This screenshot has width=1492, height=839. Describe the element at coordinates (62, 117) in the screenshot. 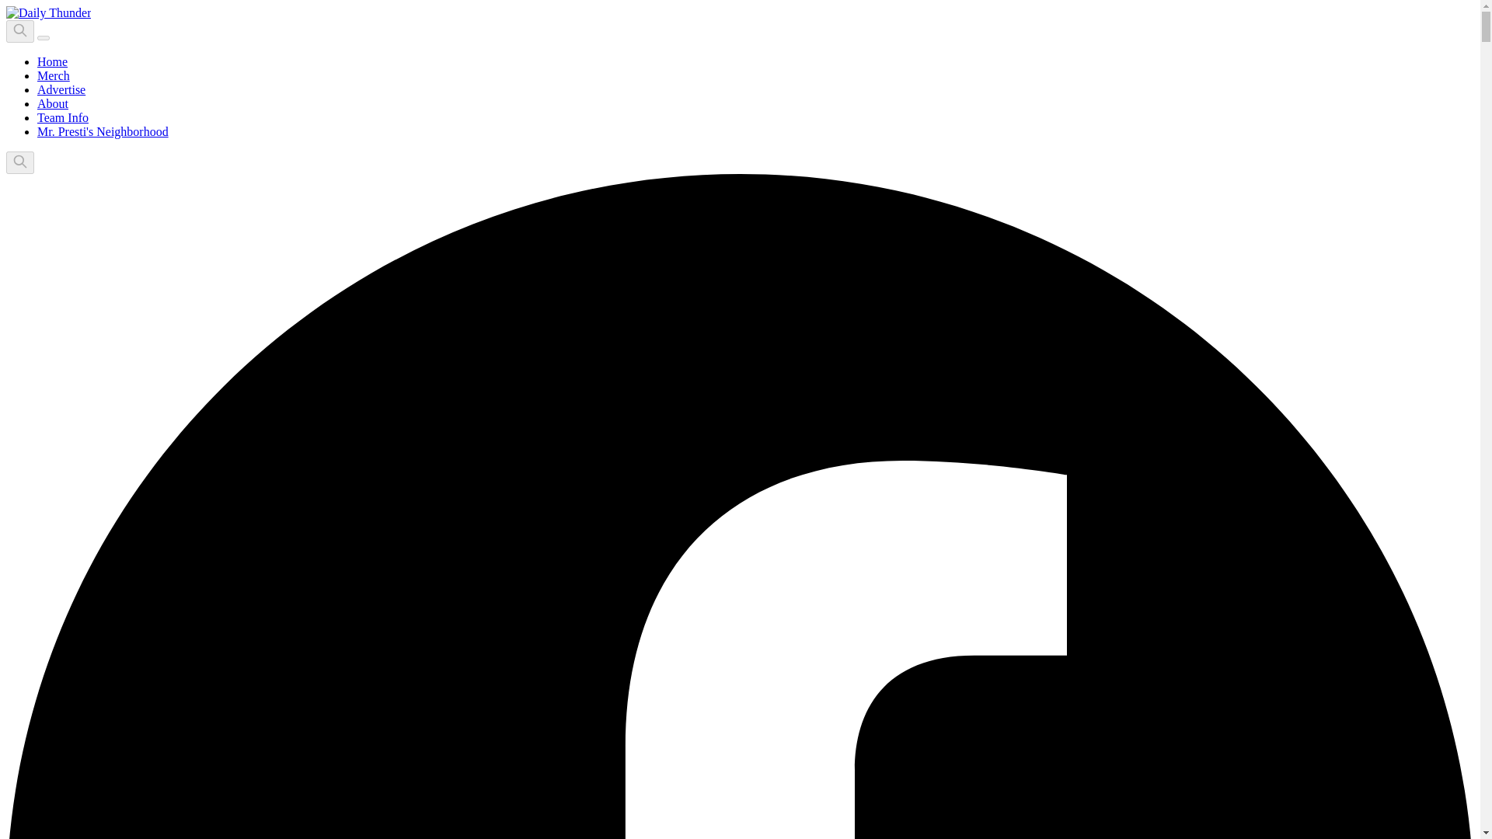

I see `Team Info` at that location.